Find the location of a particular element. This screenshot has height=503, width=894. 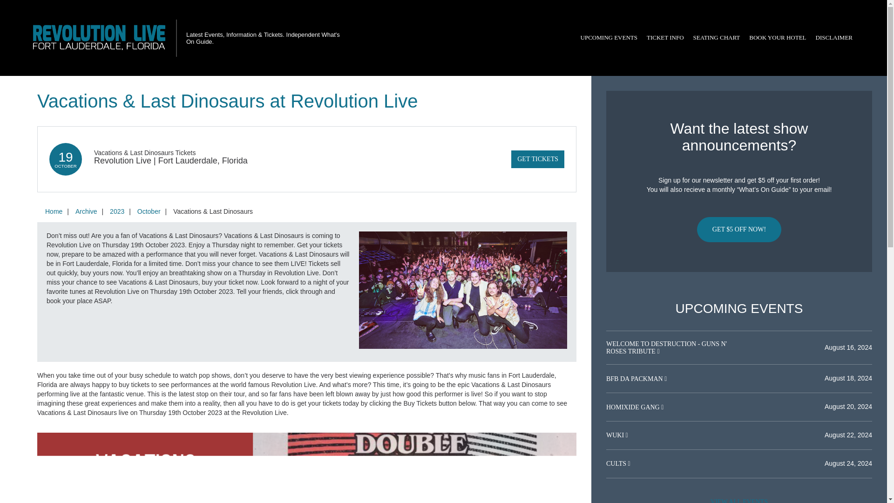

TICKET INFO is located at coordinates (665, 38).